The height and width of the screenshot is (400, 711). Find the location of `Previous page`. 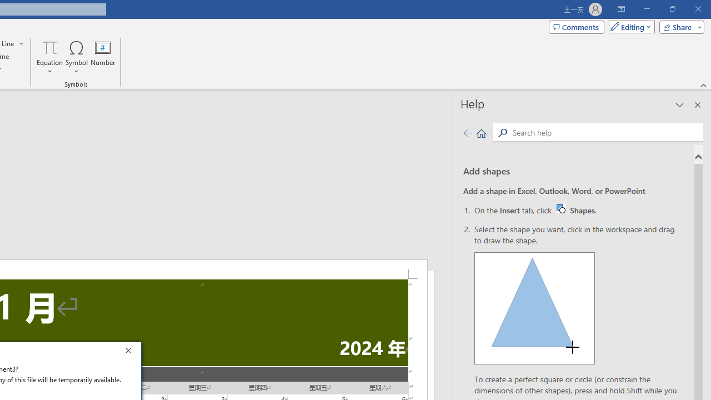

Previous page is located at coordinates (467, 132).